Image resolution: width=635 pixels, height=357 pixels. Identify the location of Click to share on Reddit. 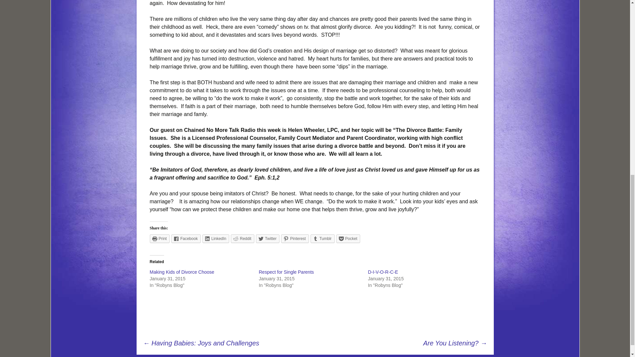
(243, 239).